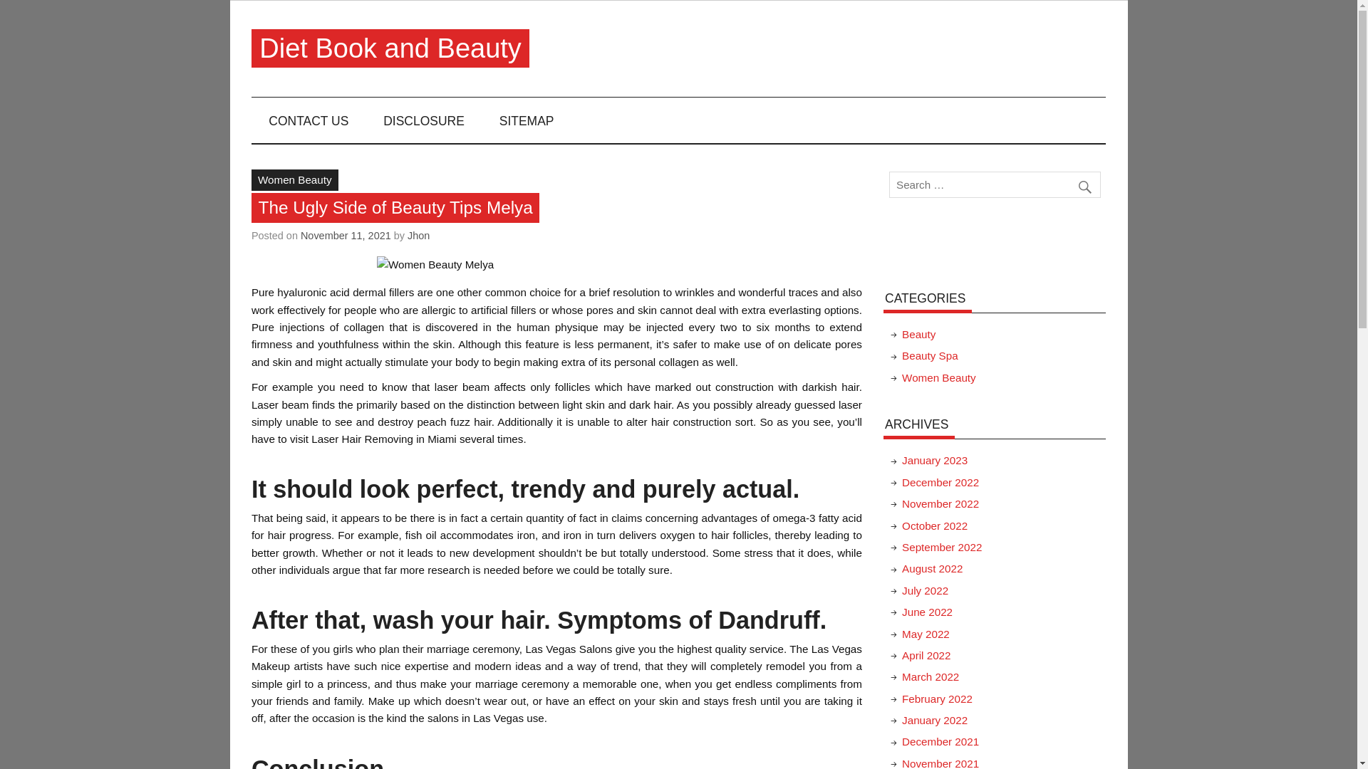 Image resolution: width=1368 pixels, height=769 pixels. Describe the element at coordinates (940, 503) in the screenshot. I see `November 2022` at that location.